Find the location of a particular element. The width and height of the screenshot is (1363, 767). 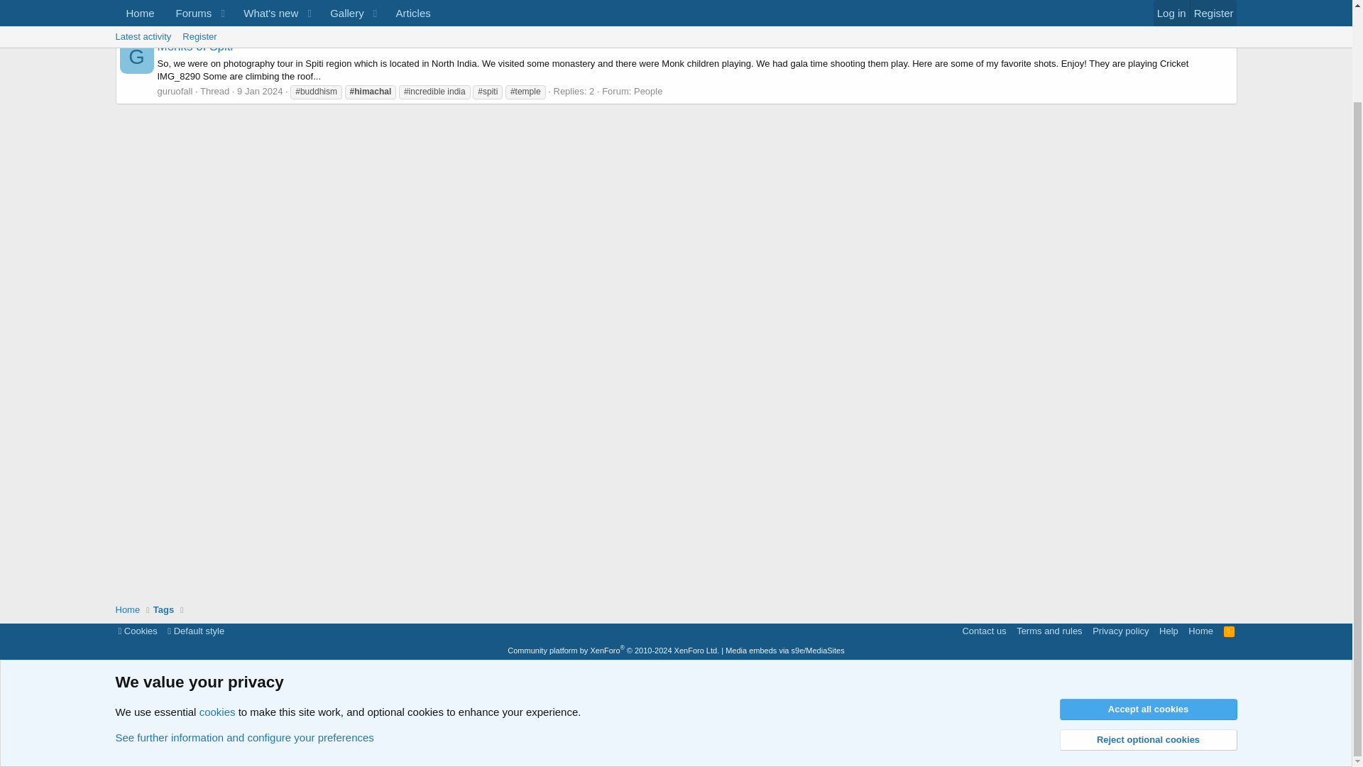

People is located at coordinates (136, 57).